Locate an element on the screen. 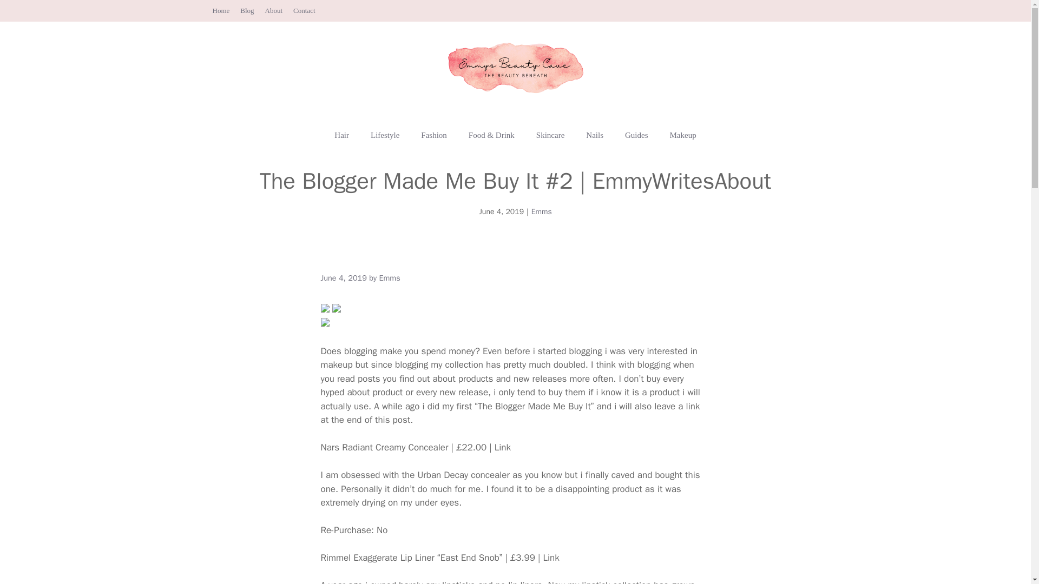 The width and height of the screenshot is (1039, 584). Skincare is located at coordinates (550, 135).